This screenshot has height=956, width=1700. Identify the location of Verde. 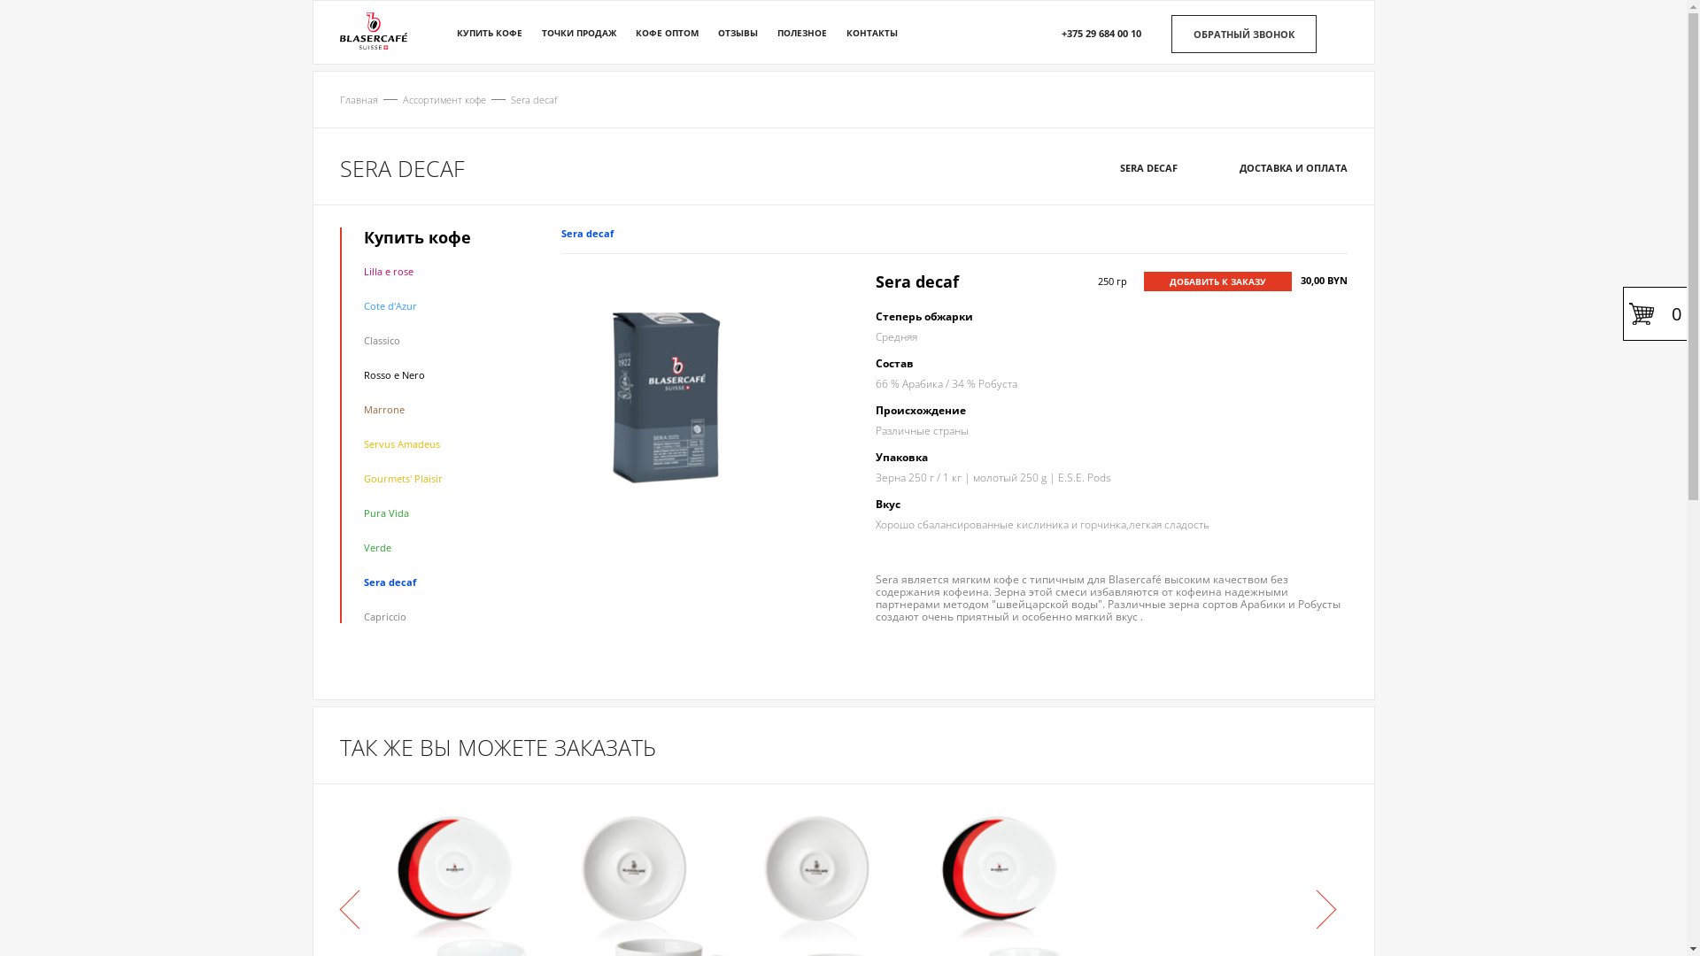
(377, 547).